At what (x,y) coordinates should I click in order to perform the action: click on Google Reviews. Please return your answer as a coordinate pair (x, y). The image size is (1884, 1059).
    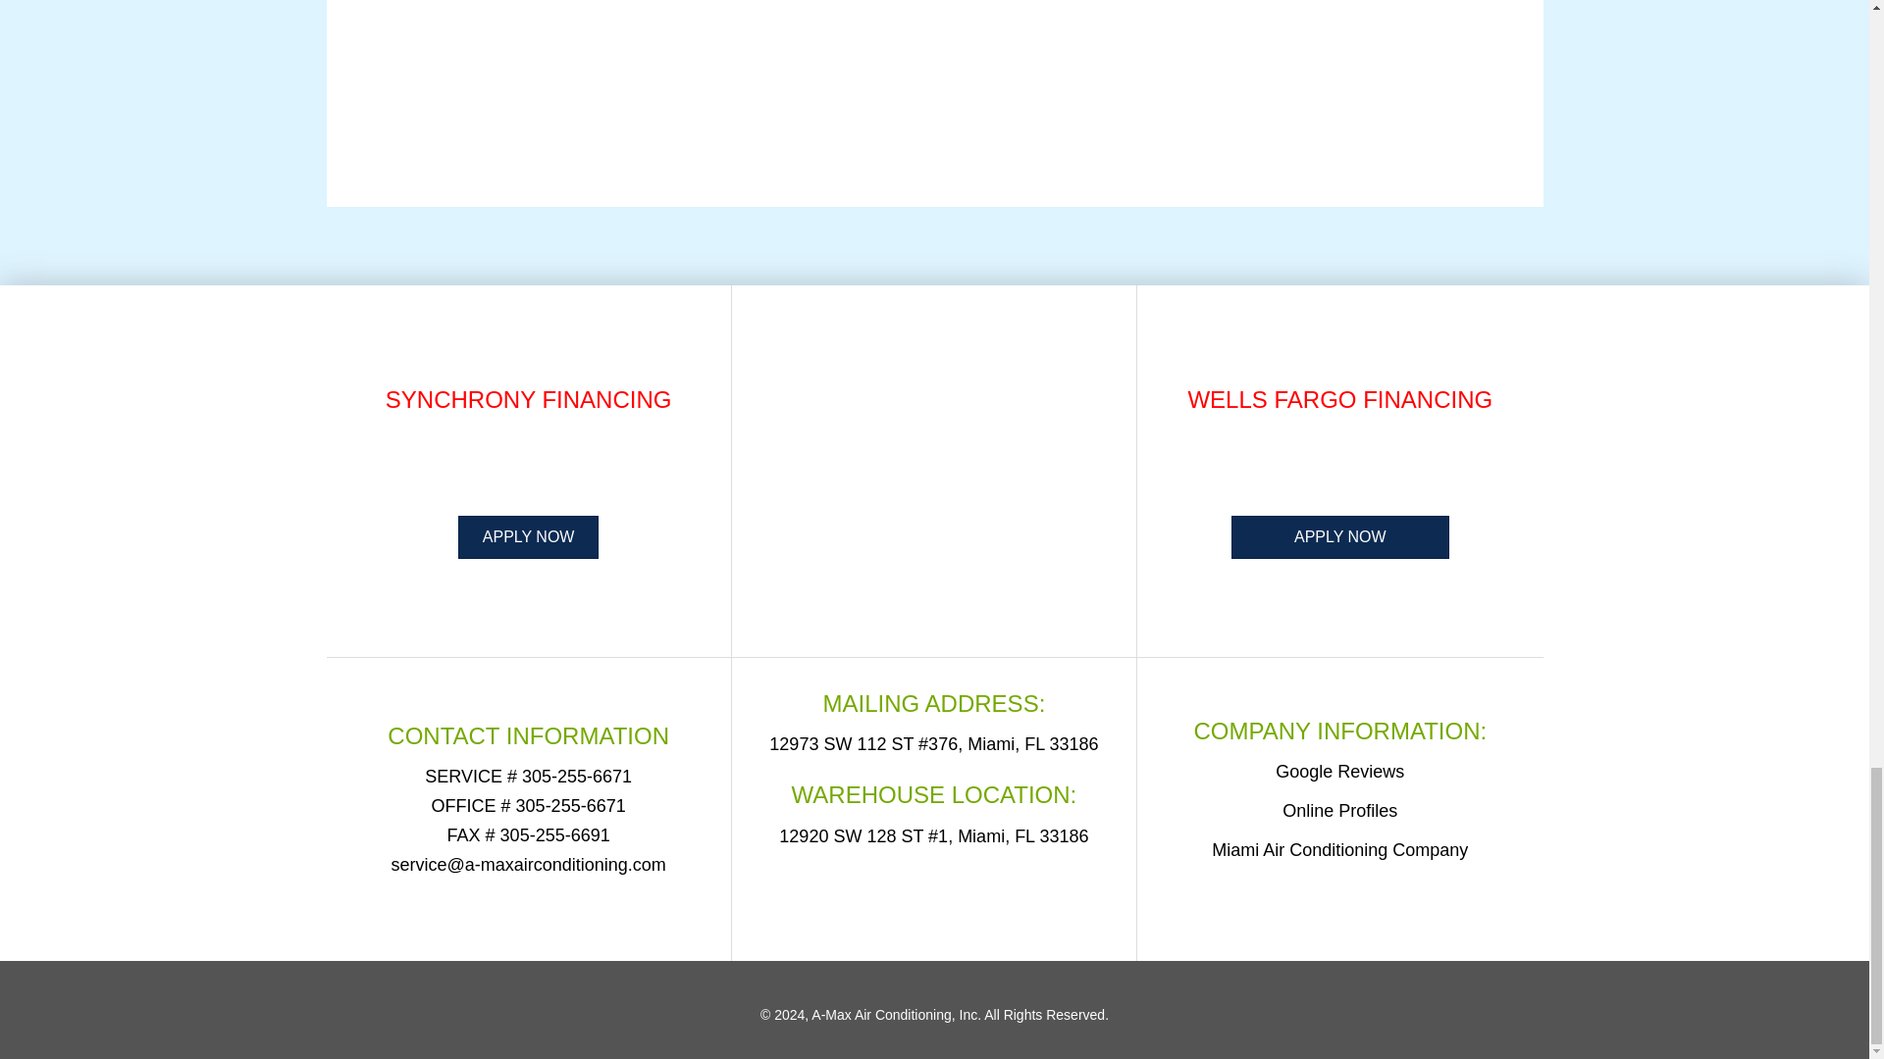
    Looking at the image, I should click on (1338, 771).